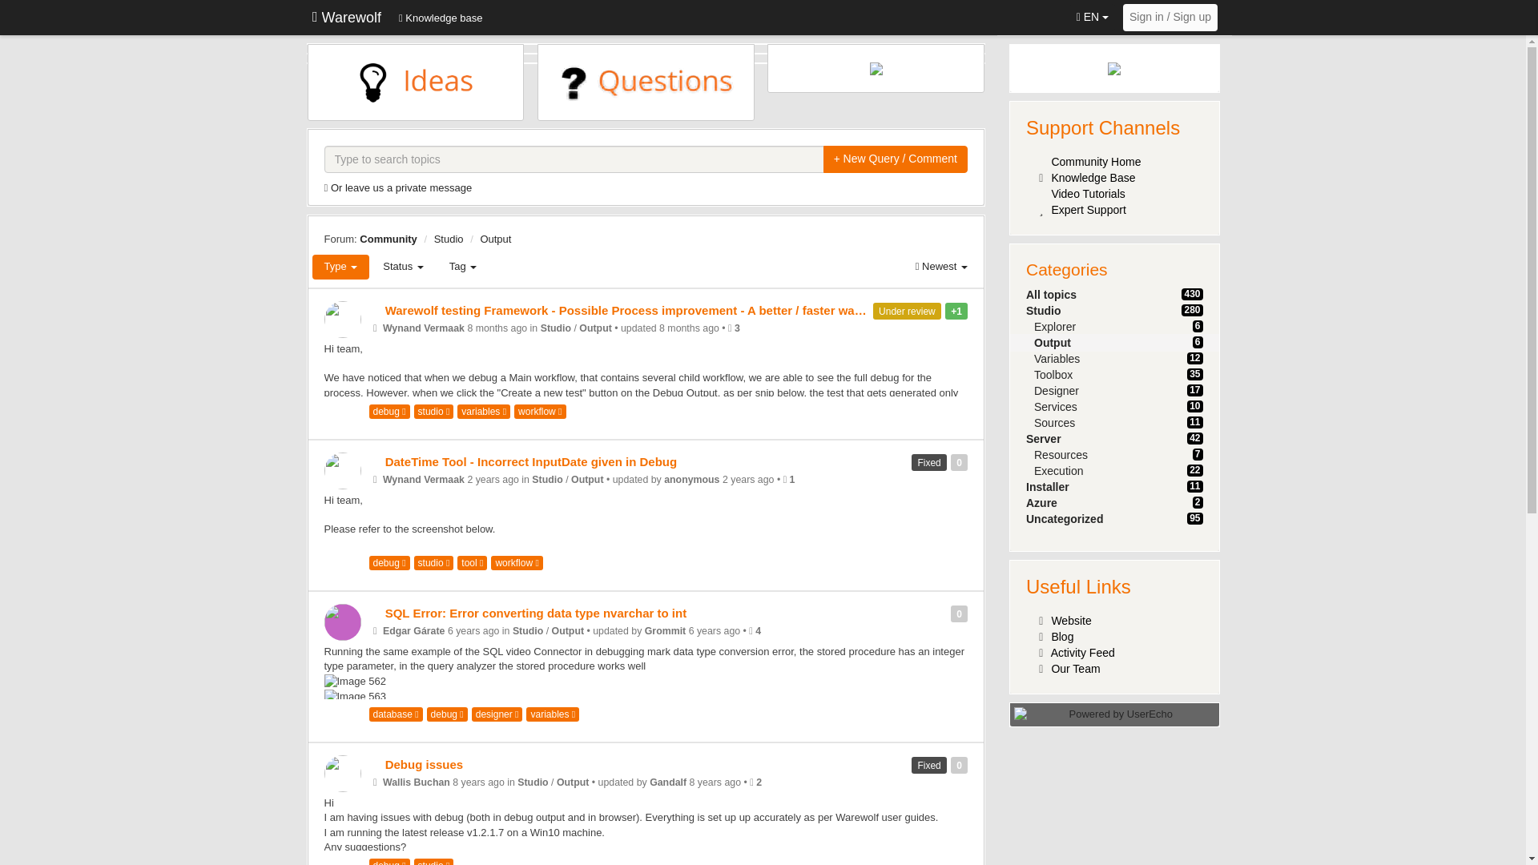 This screenshot has width=1538, height=865. I want to click on Filter topics by tag, so click(463, 266).